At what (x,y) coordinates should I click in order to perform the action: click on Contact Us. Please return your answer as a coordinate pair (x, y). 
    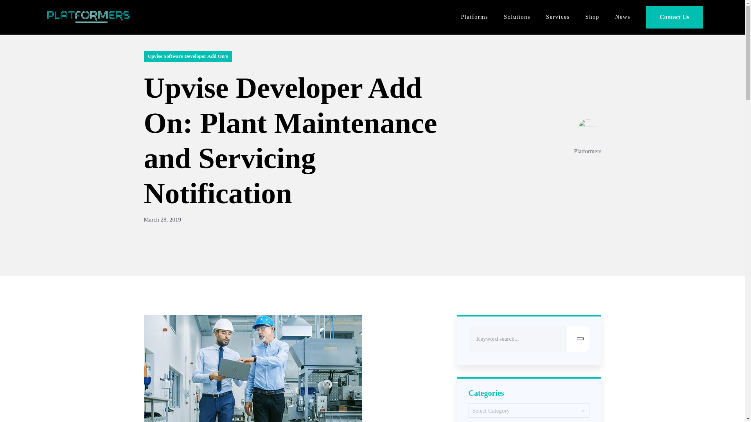
    Looking at the image, I should click on (674, 17).